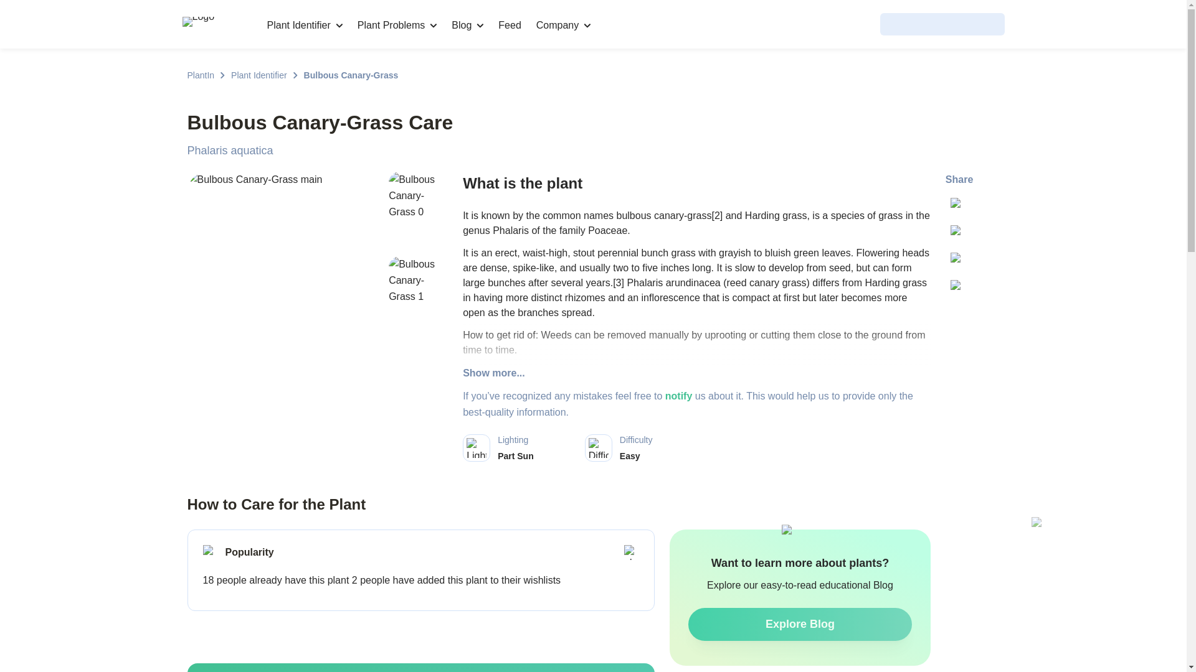  Describe the element at coordinates (598, 448) in the screenshot. I see `Difficulty` at that location.